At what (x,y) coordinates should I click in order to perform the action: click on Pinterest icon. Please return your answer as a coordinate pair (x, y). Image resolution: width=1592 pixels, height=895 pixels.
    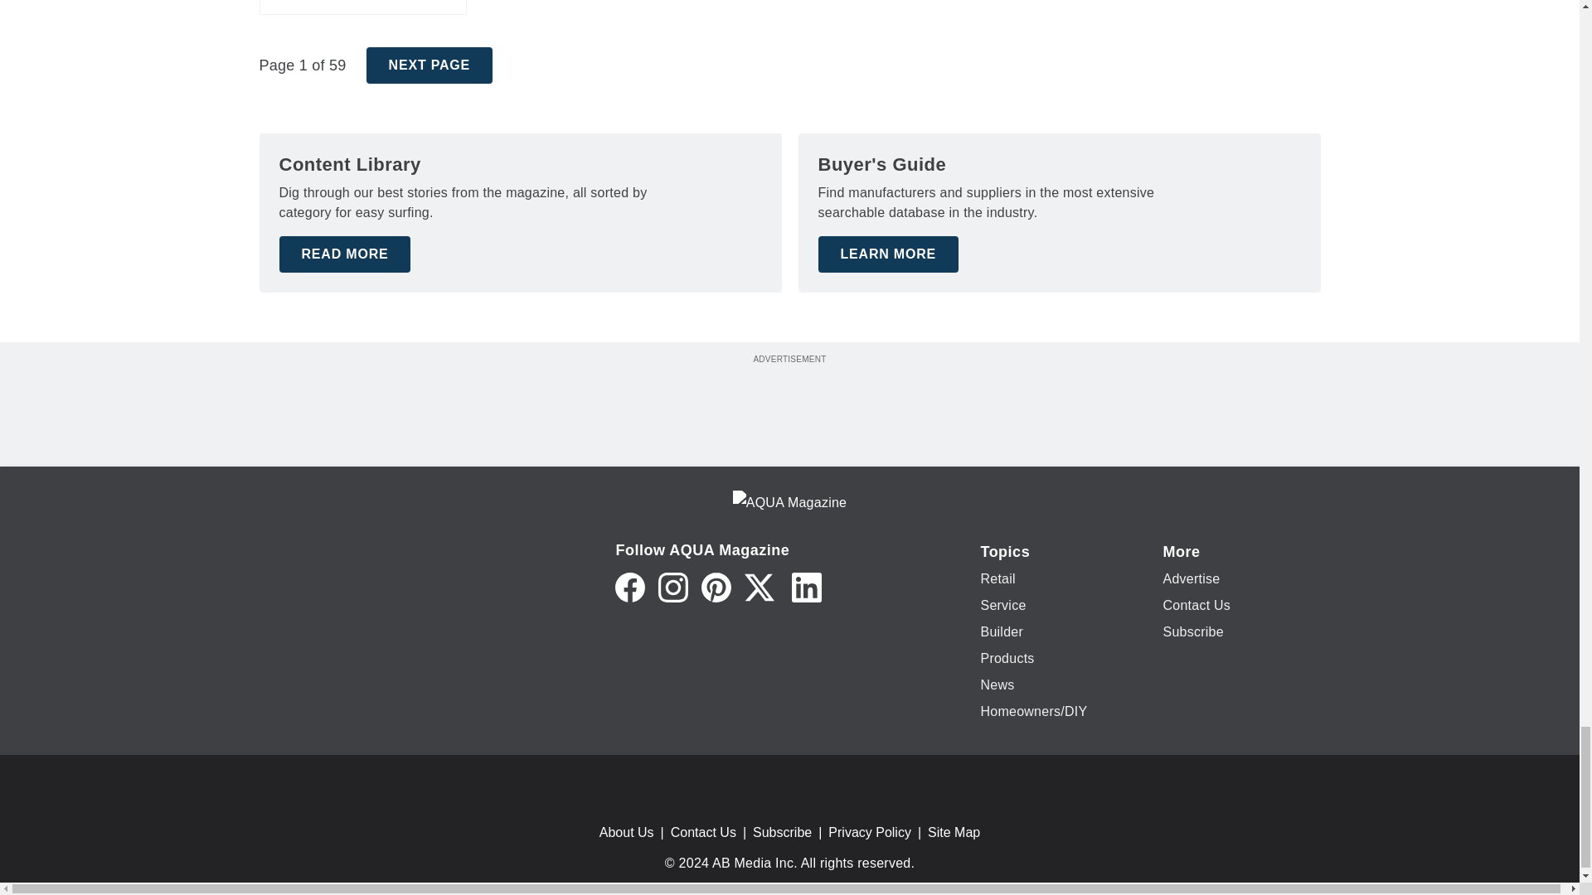
    Looking at the image, I should click on (716, 587).